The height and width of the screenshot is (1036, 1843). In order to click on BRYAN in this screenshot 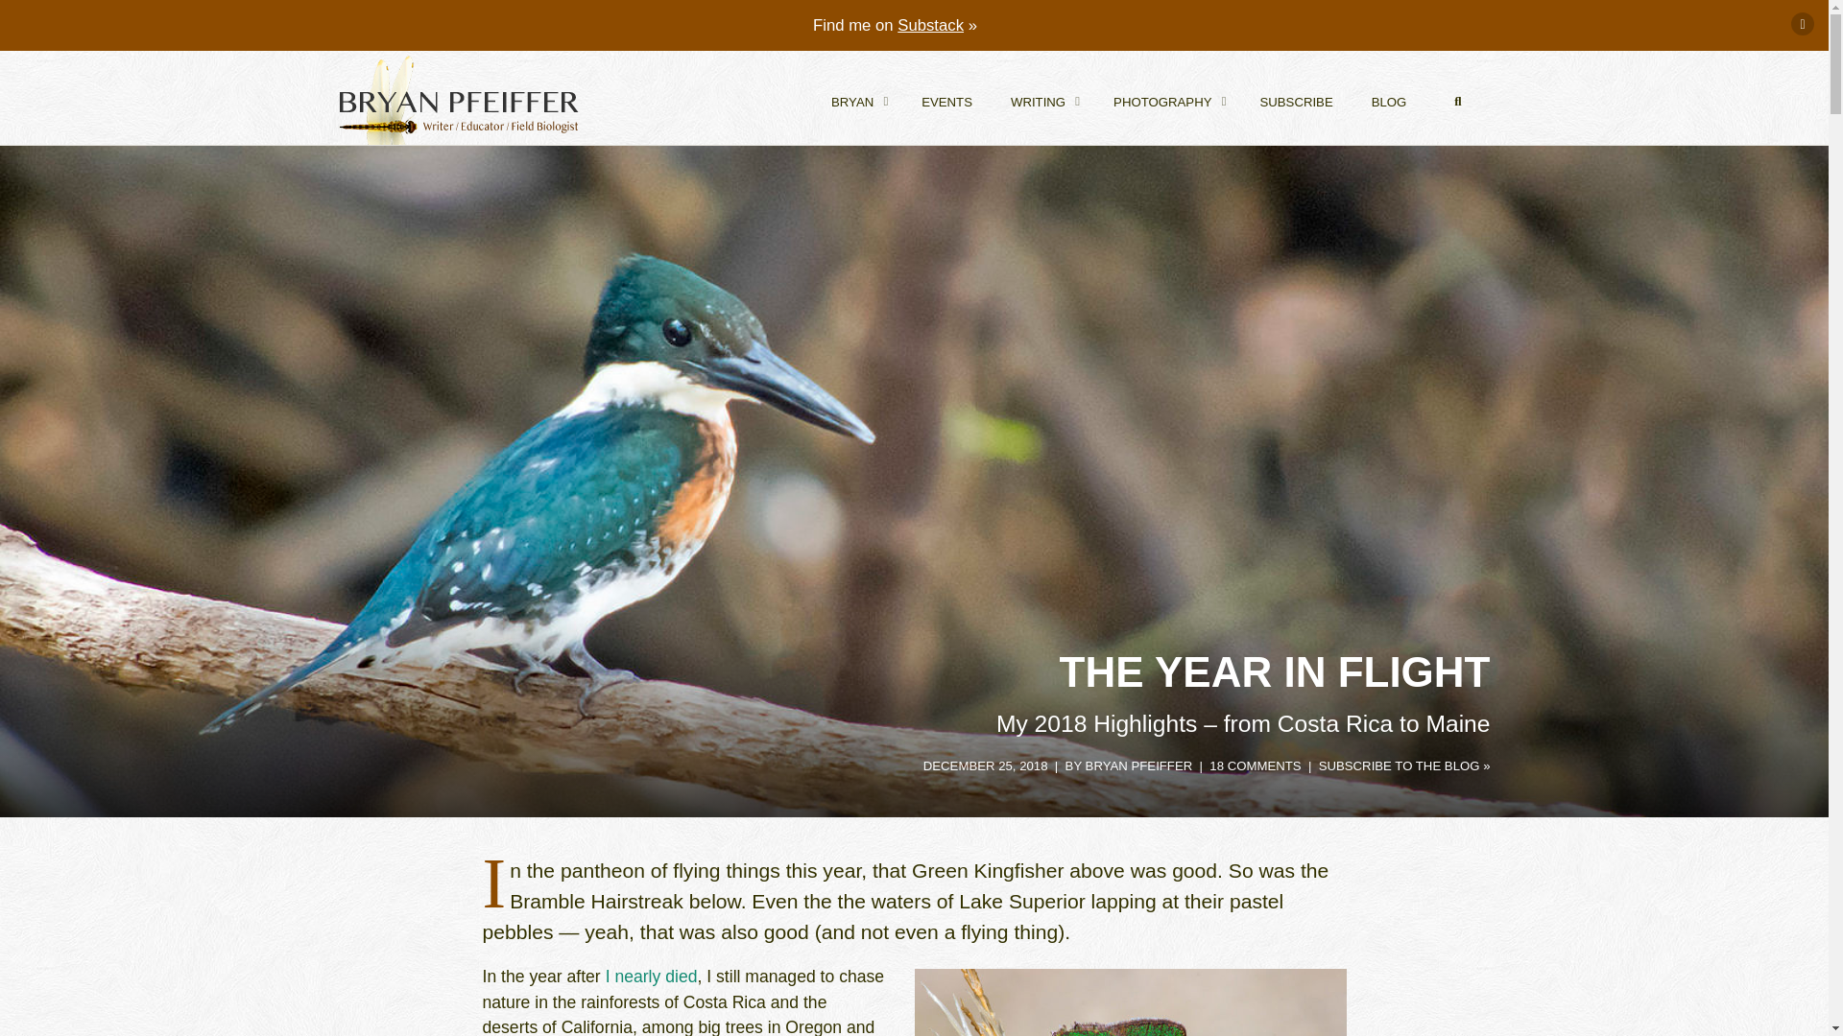, I will do `click(857, 98)`.